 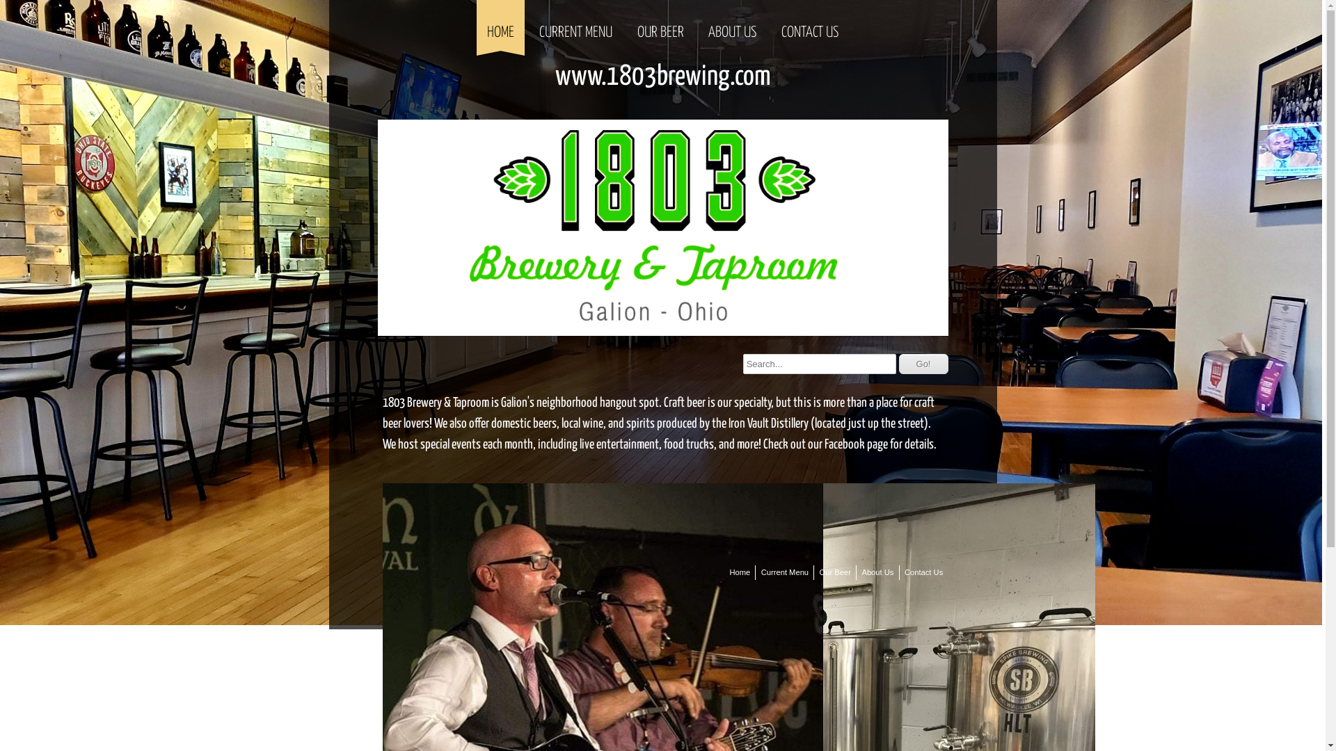 What do you see at coordinates (810, 24) in the screenshot?
I see `CONTACT US` at bounding box center [810, 24].